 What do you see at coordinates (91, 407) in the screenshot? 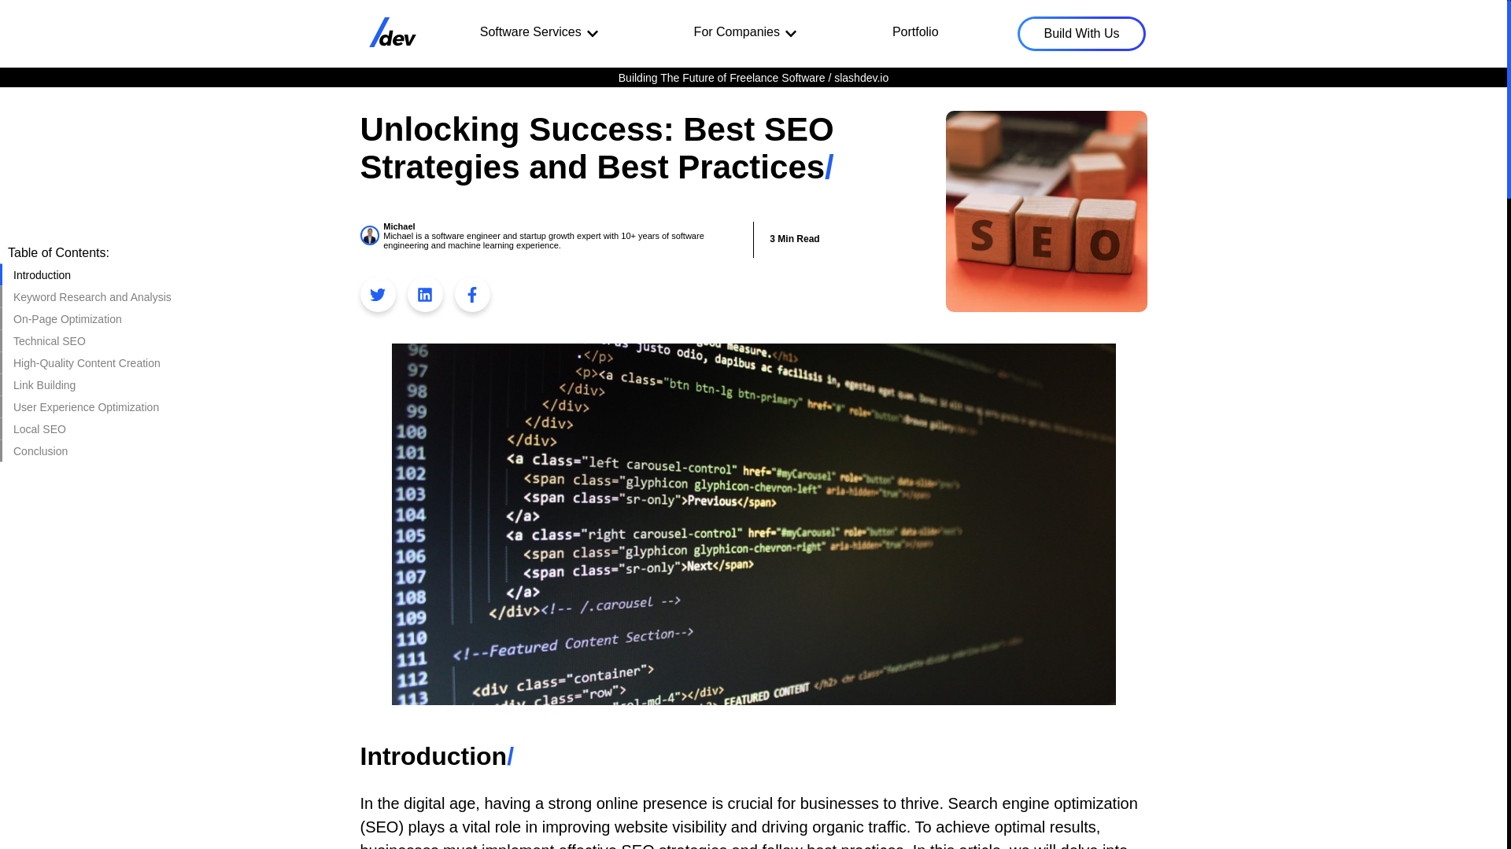
I see `User Experience Optimization` at bounding box center [91, 407].